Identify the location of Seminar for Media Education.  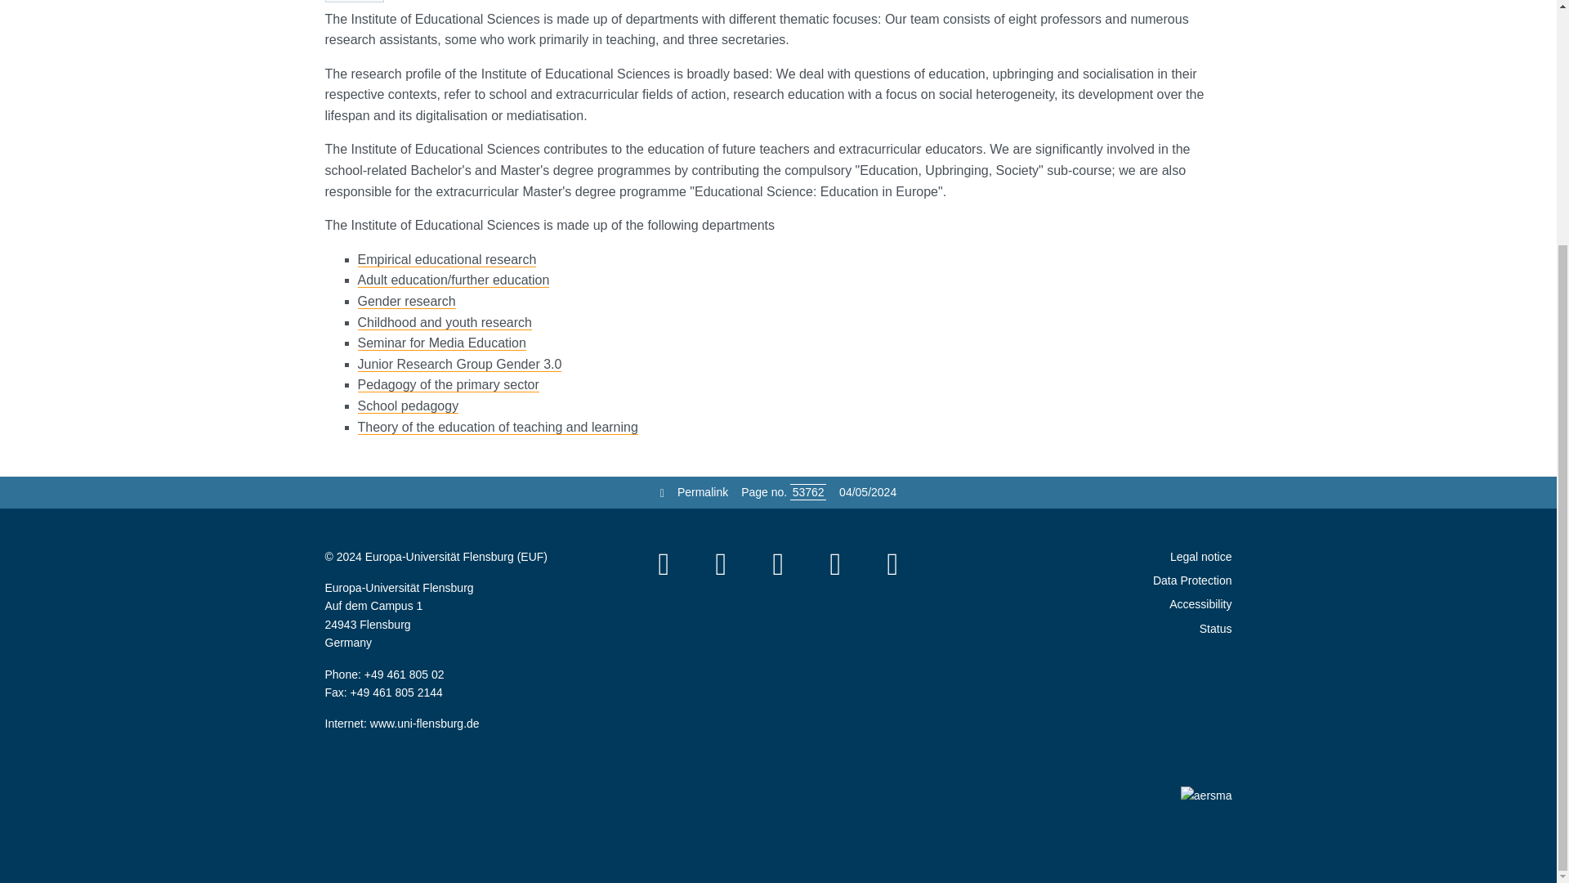
(441, 343).